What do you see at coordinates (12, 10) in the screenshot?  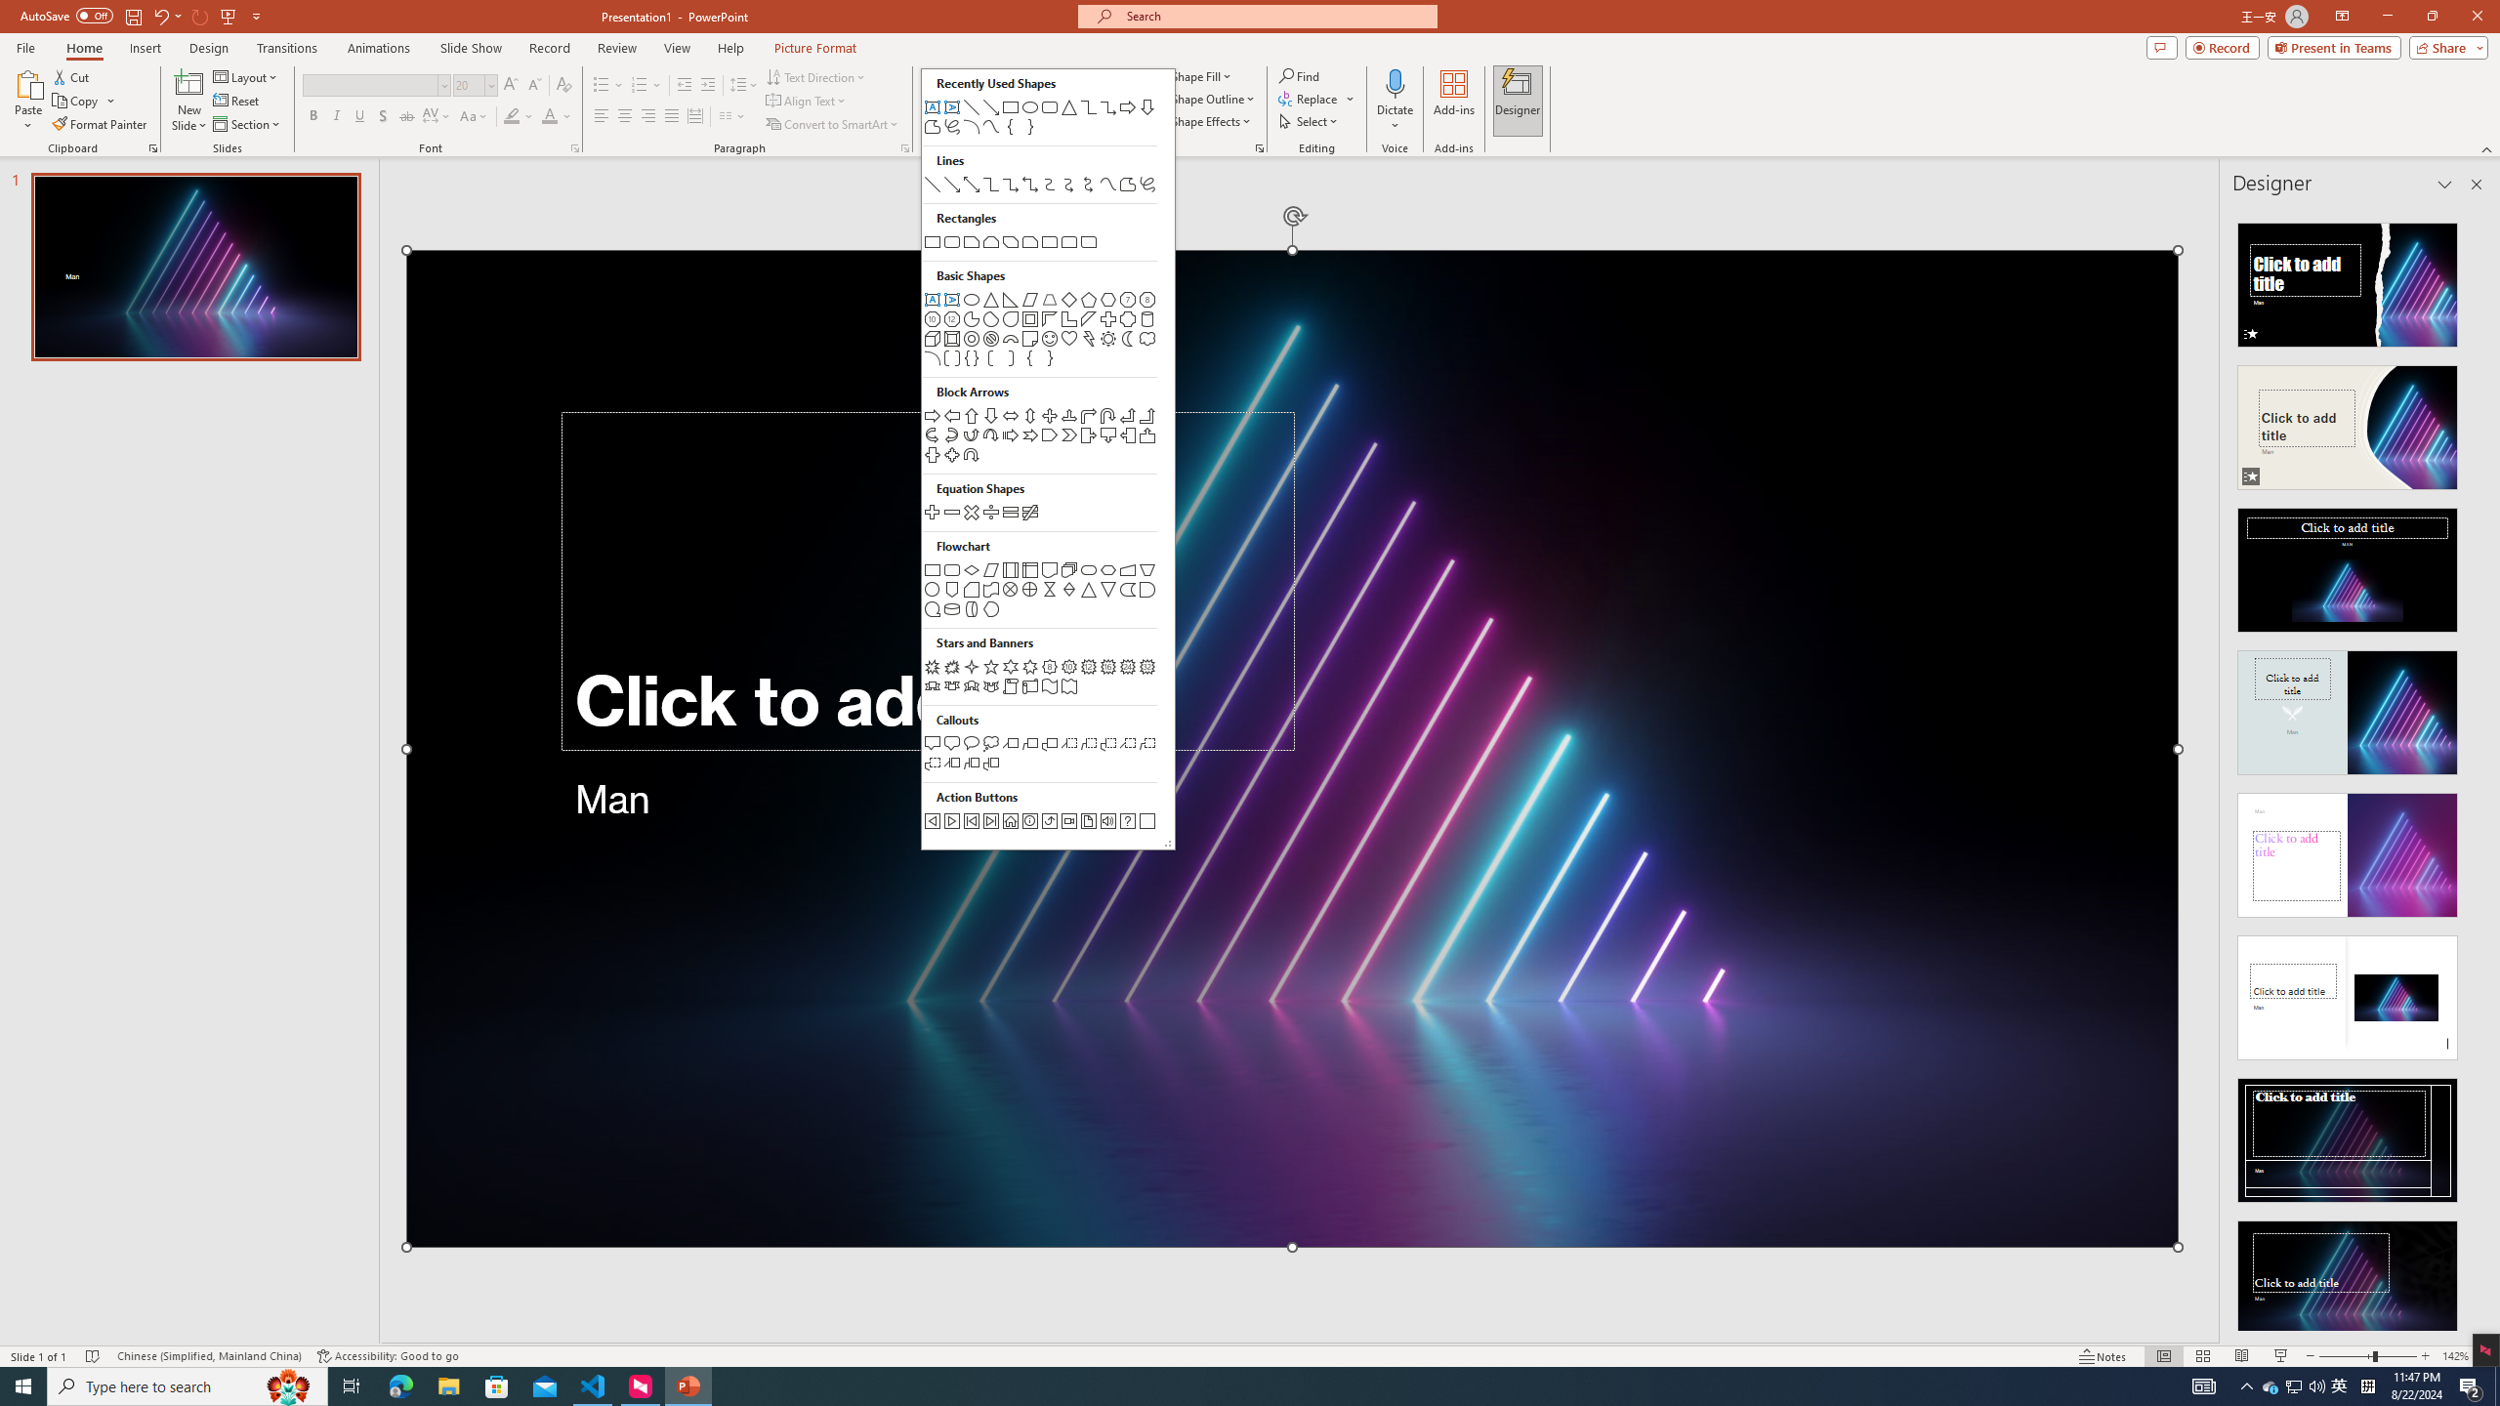 I see `Zoom In` at bounding box center [12, 10].